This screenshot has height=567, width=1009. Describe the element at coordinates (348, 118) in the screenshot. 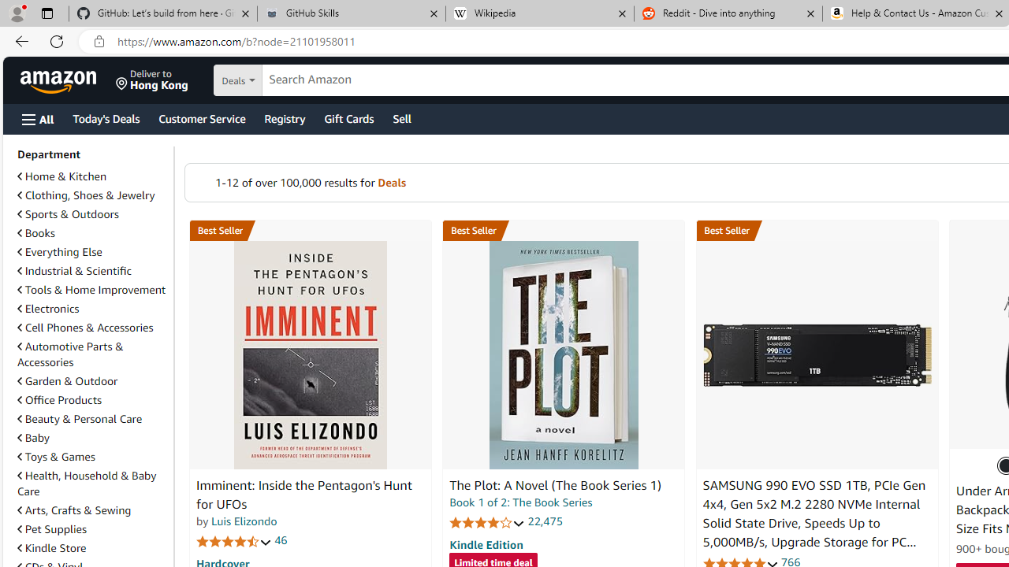

I see `Gift Cards` at that location.